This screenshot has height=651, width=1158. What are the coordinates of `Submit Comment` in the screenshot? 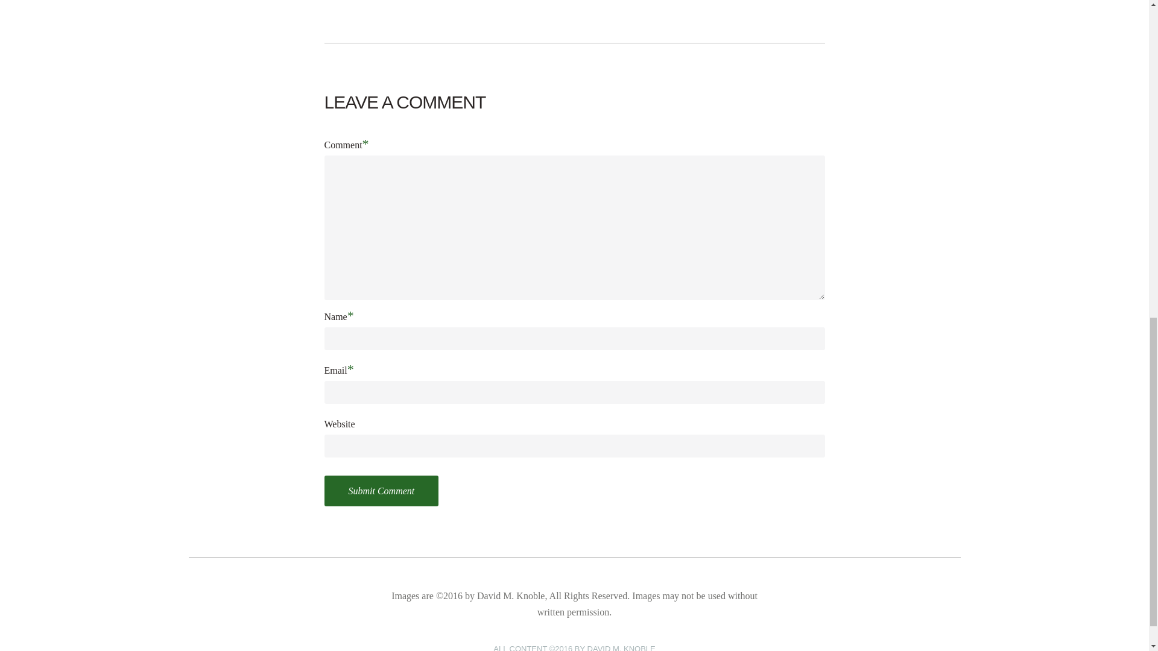 It's located at (381, 491).